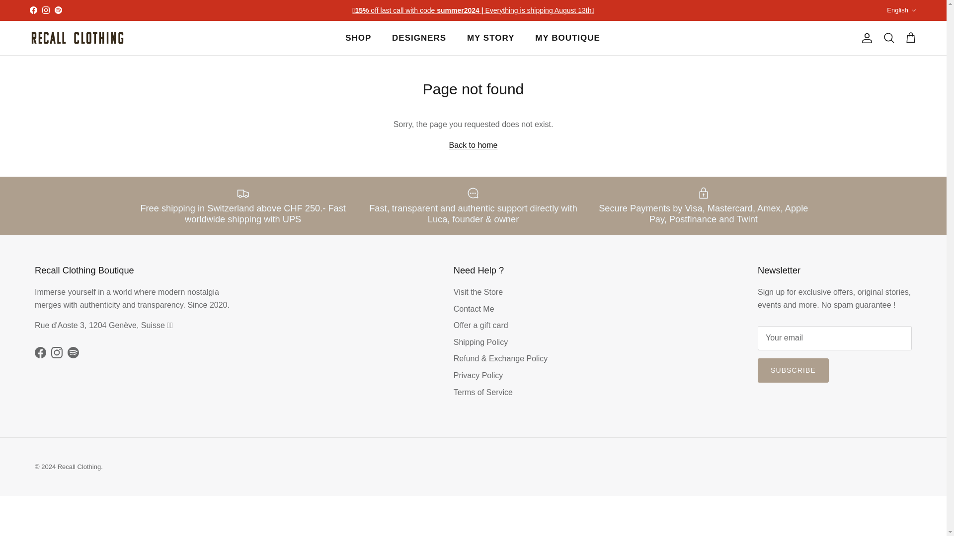  What do you see at coordinates (491, 38) in the screenshot?
I see `MY STORY` at bounding box center [491, 38].